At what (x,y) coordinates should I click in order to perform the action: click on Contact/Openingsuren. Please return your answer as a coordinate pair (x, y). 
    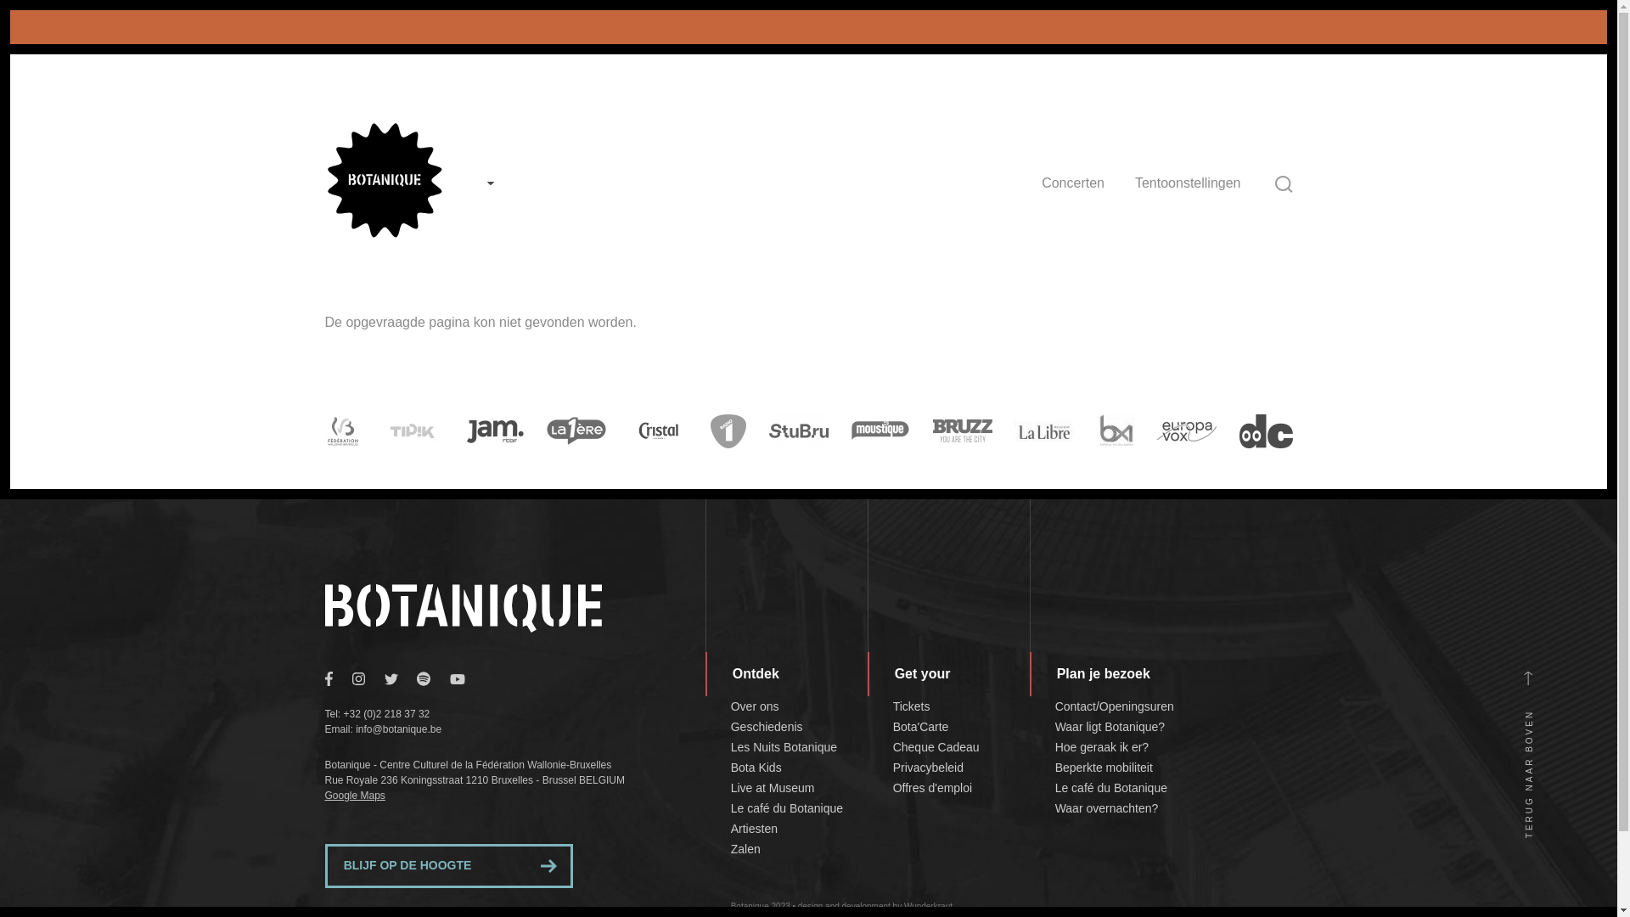
    Looking at the image, I should click on (1115, 706).